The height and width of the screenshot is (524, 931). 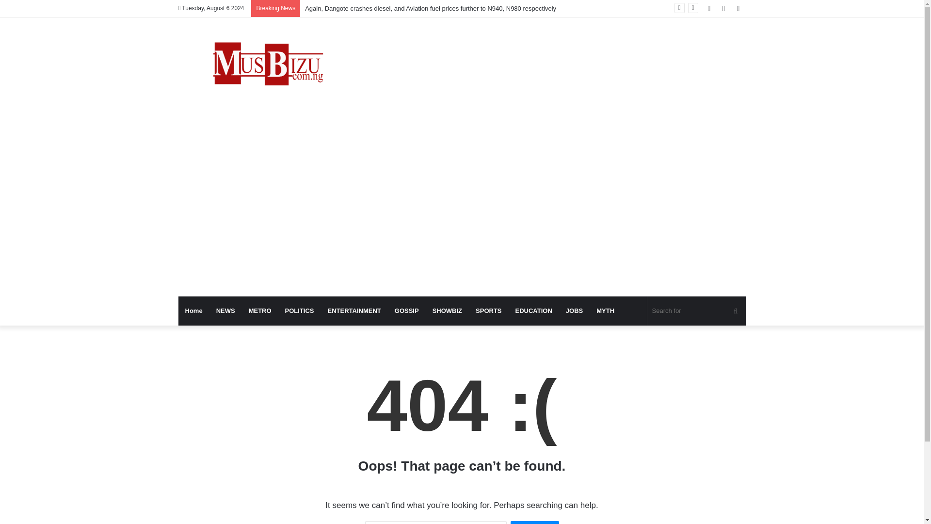 I want to click on METRO, so click(x=260, y=311).